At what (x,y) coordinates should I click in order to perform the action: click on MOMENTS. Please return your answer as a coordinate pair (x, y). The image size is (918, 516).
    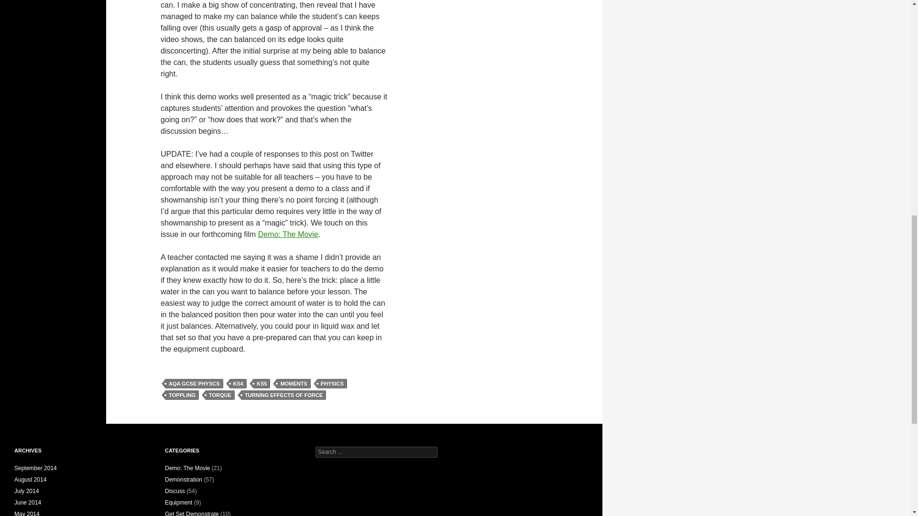
    Looking at the image, I should click on (294, 383).